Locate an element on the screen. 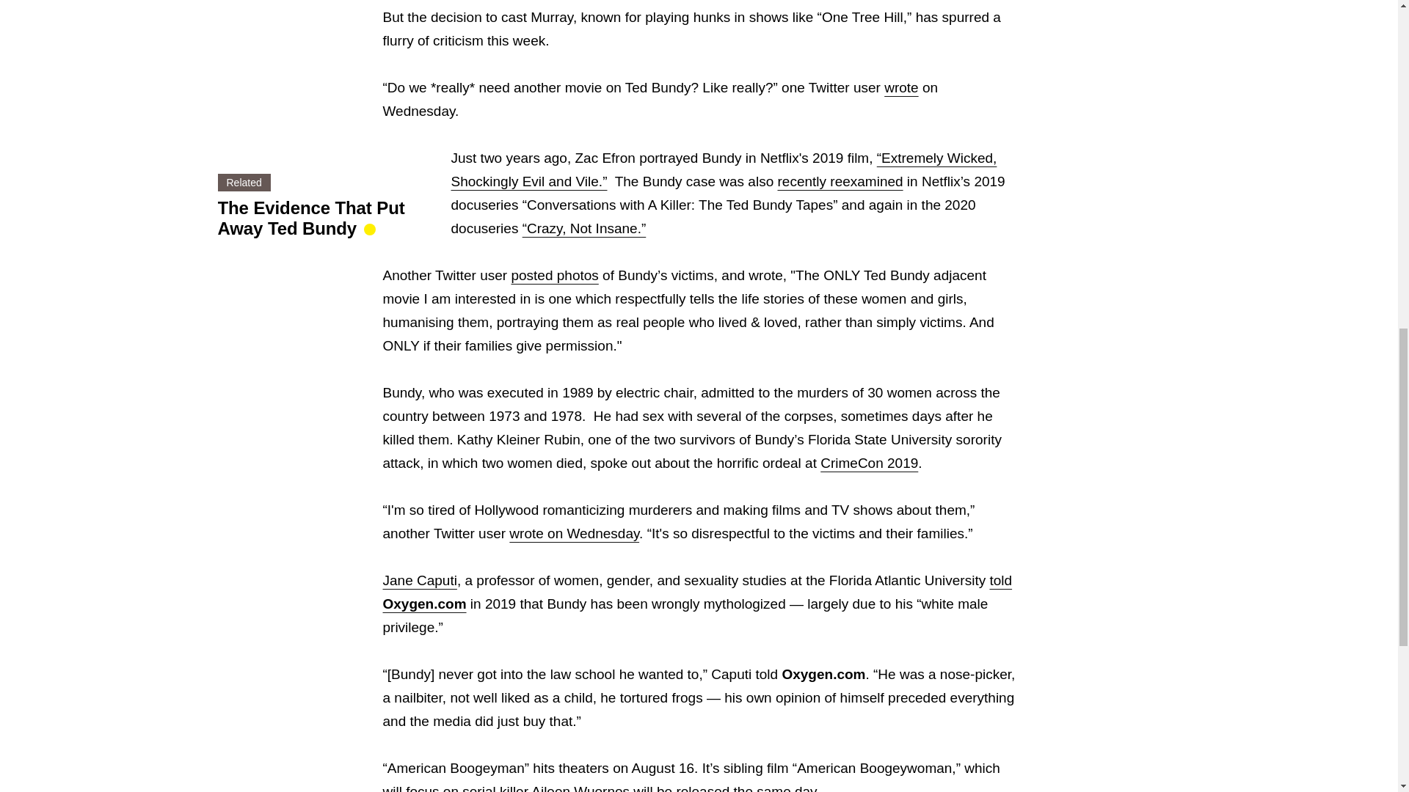 This screenshot has height=792, width=1409. told Oxygen.com is located at coordinates (698, 591).